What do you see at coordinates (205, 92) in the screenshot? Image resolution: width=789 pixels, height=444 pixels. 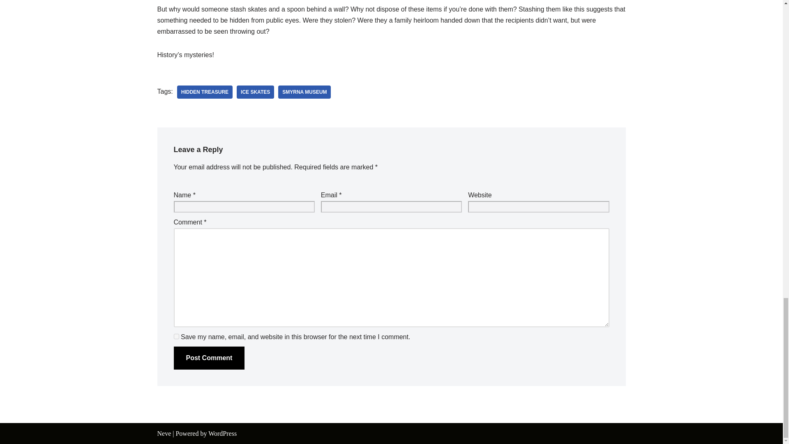 I see `HIDDEN TREASURE` at bounding box center [205, 92].